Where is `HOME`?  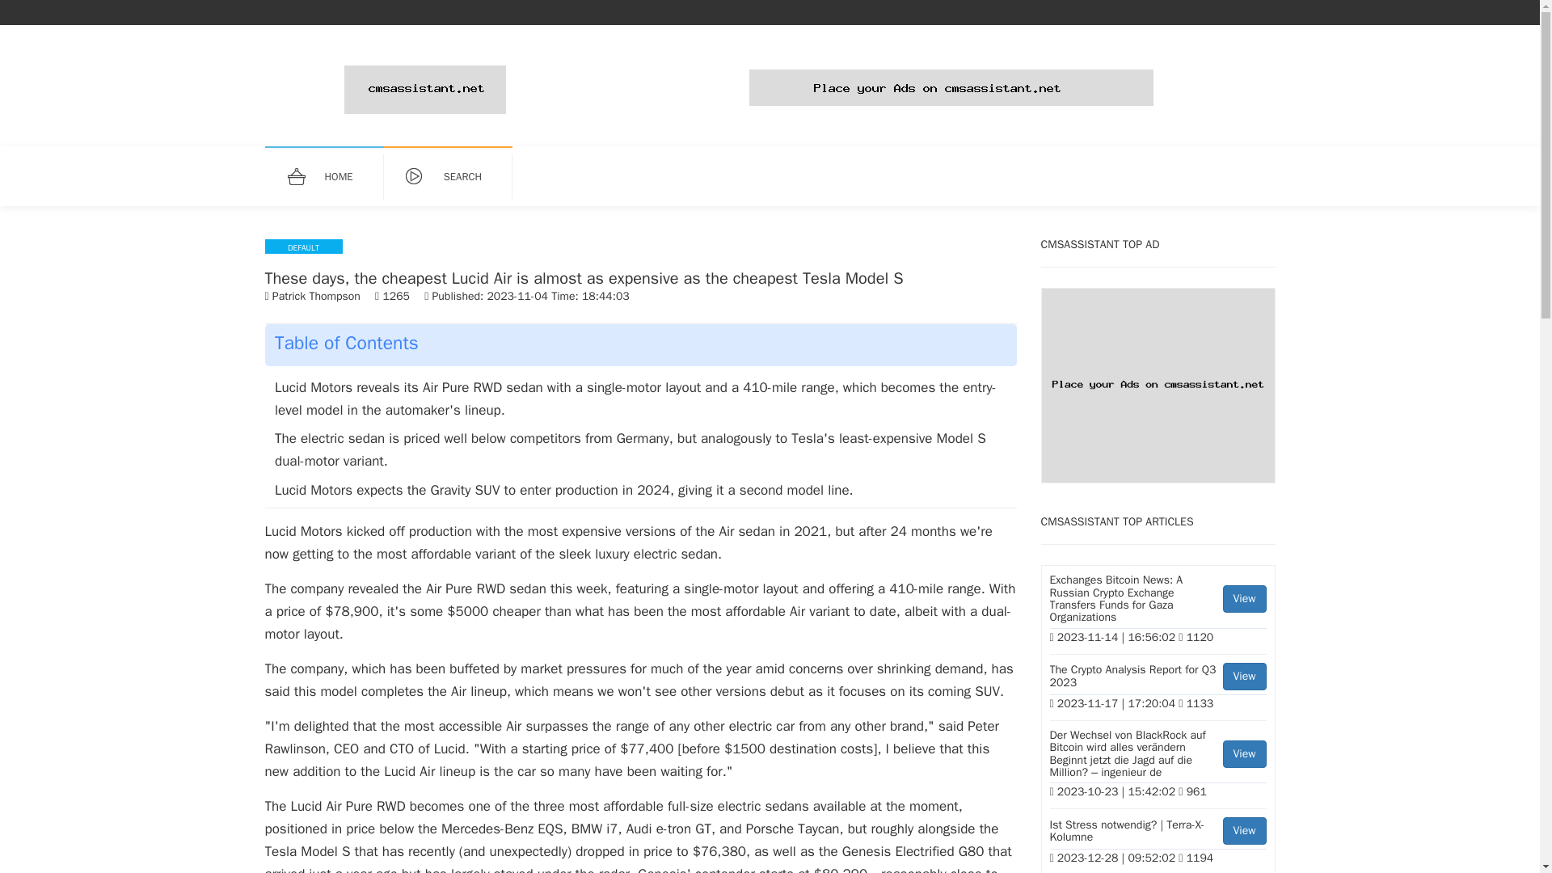
HOME is located at coordinates (1158, 678).